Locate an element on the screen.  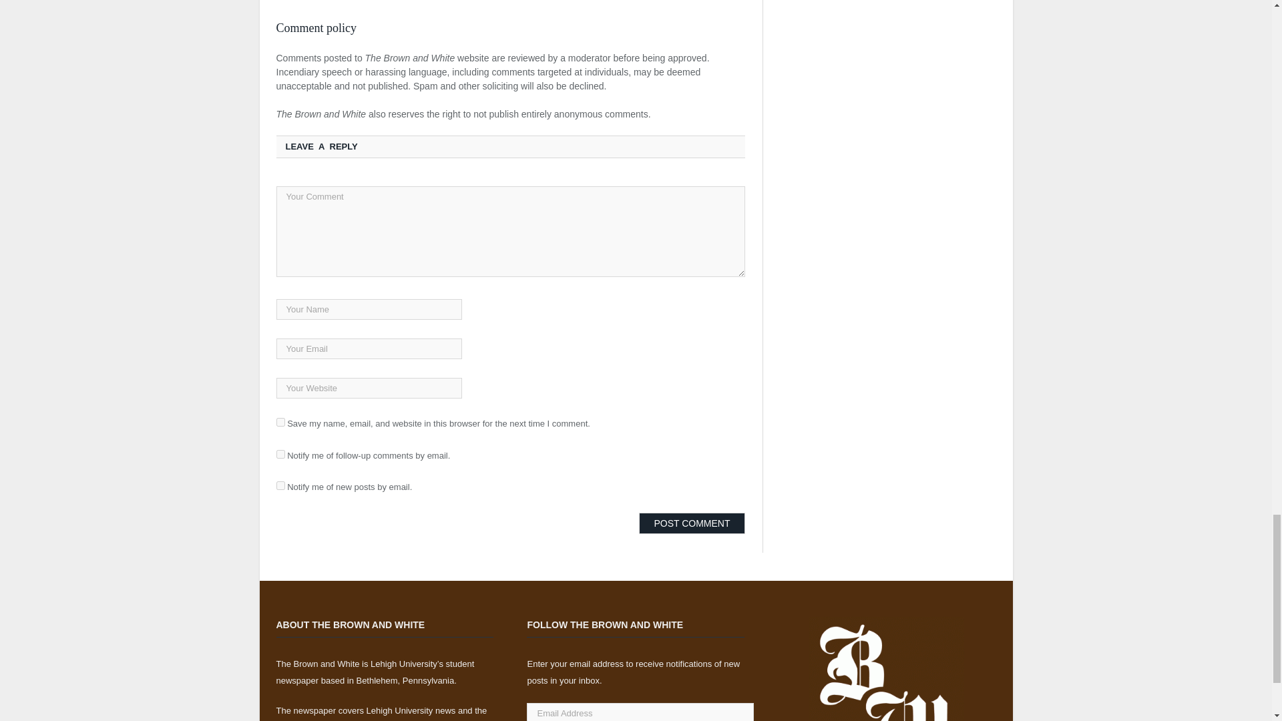
Post Comment is located at coordinates (692, 523).